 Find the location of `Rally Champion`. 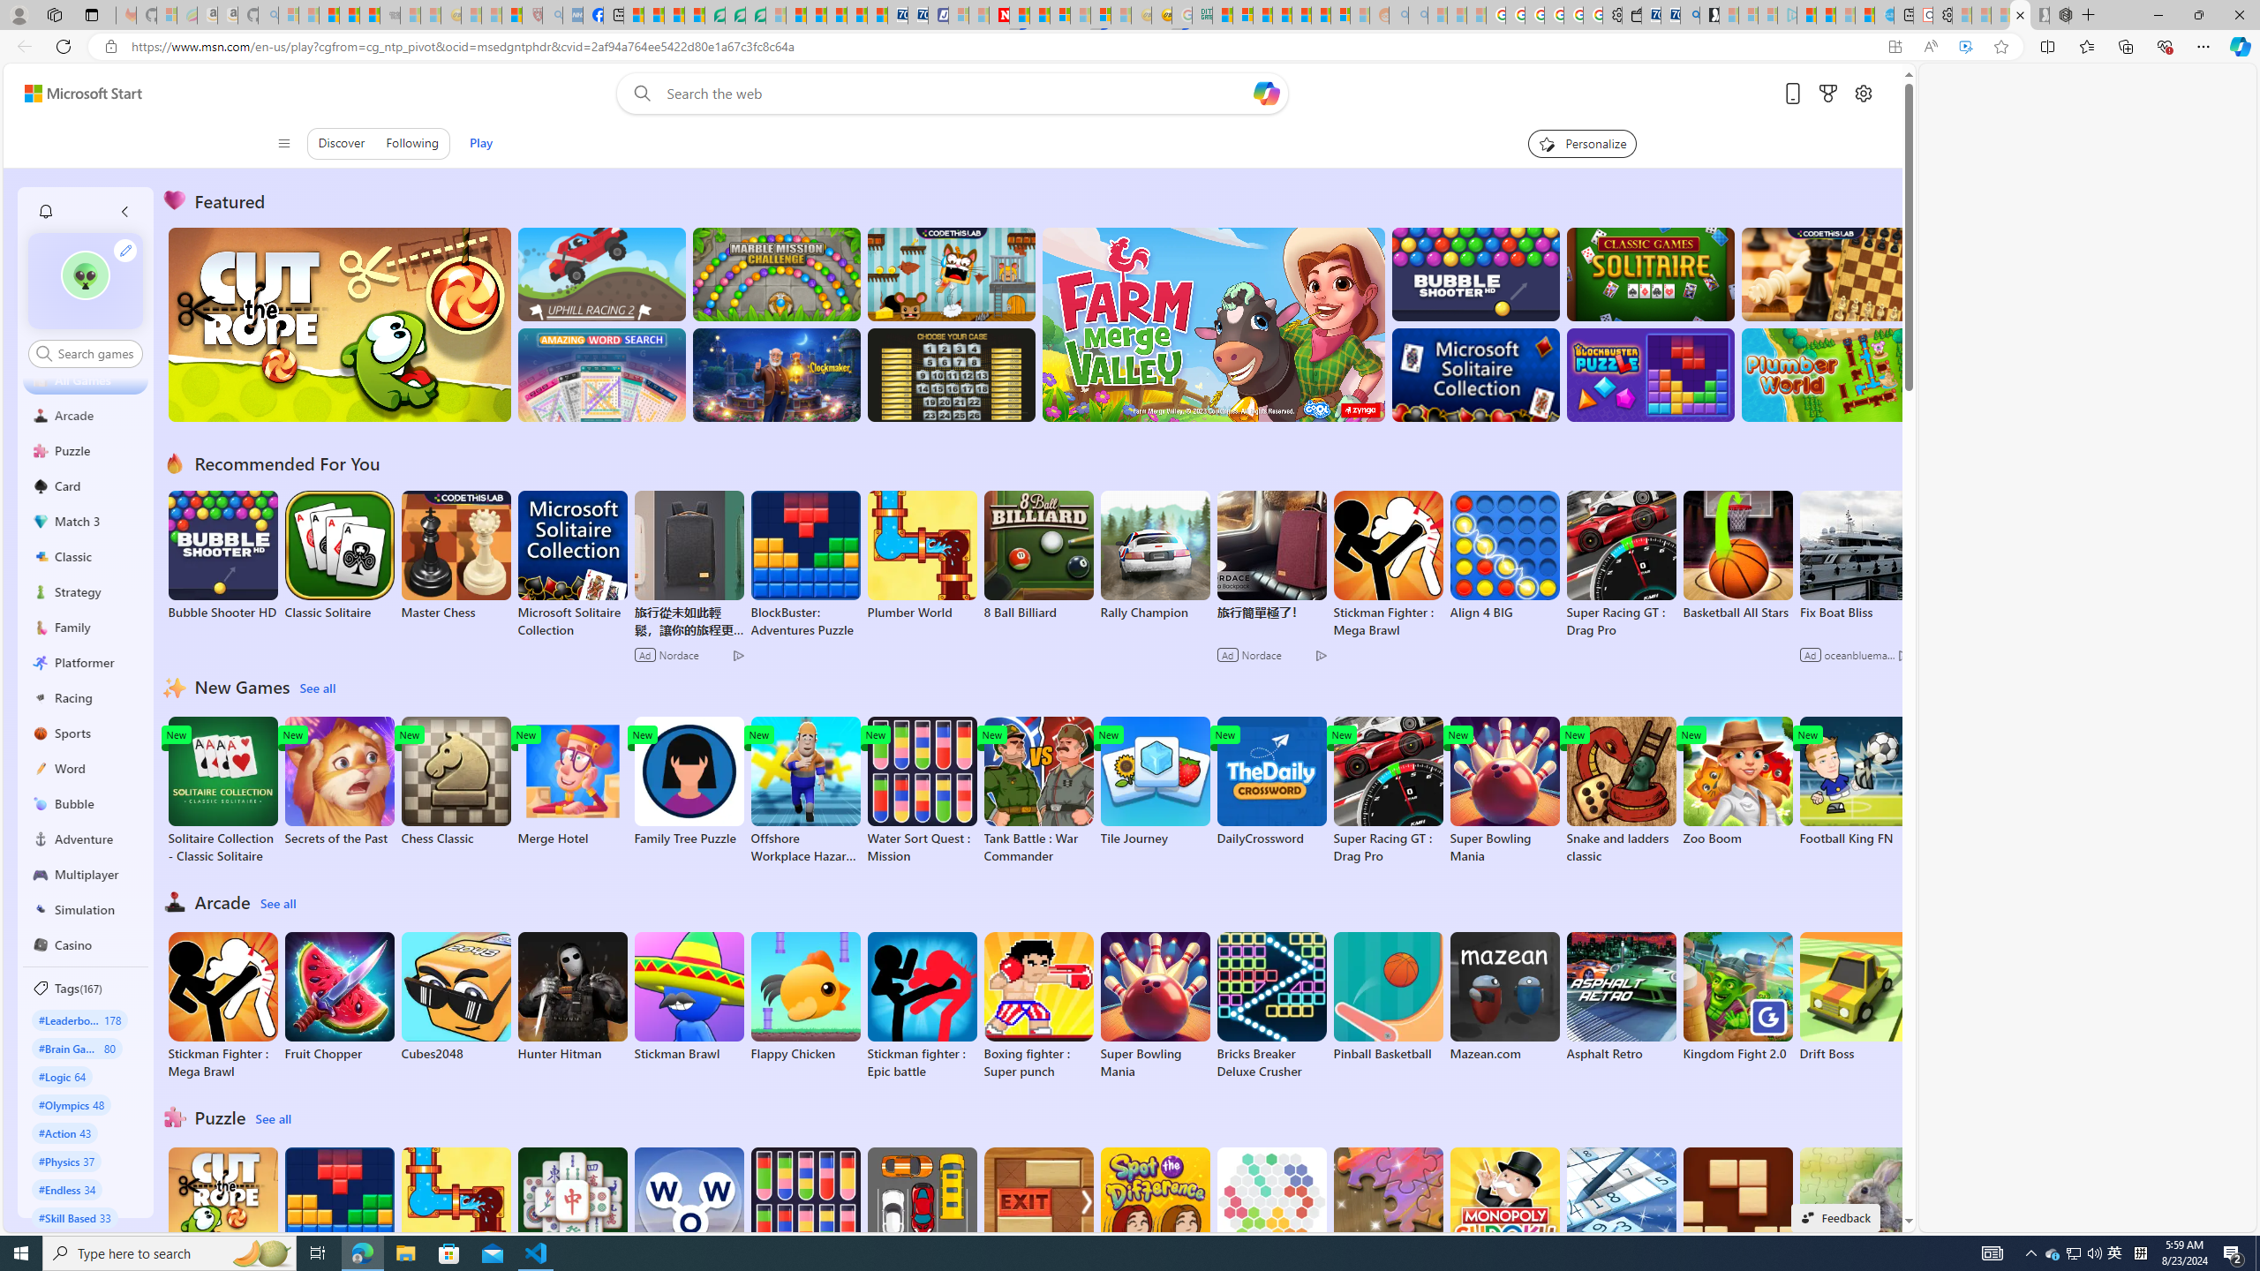

Rally Champion is located at coordinates (1156, 556).